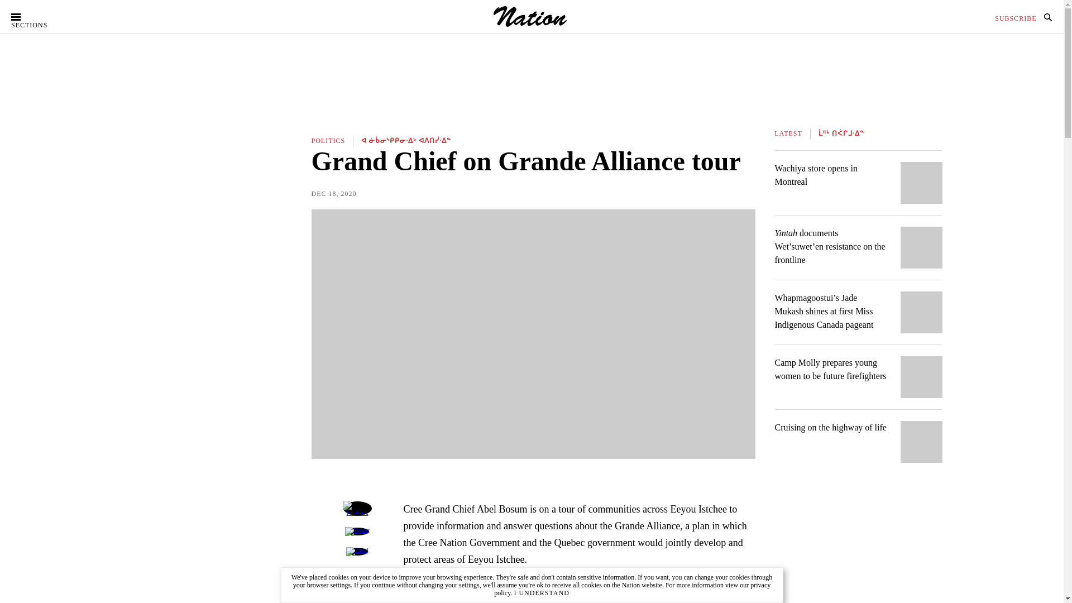  Describe the element at coordinates (541, 593) in the screenshot. I see `Close cookie notification` at that location.